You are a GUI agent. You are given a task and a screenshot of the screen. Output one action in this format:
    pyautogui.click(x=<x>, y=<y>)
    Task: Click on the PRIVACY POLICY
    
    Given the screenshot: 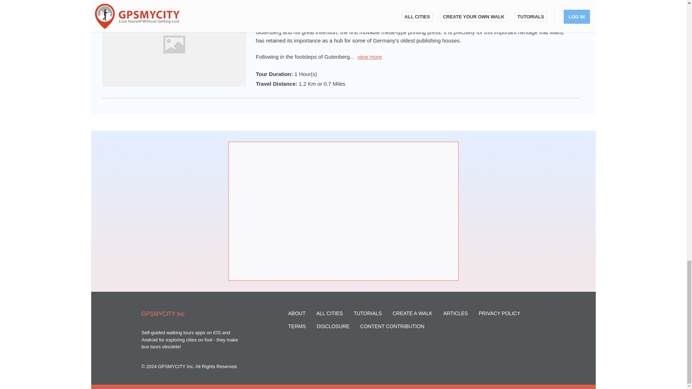 What is the action you would take?
    pyautogui.click(x=500, y=313)
    